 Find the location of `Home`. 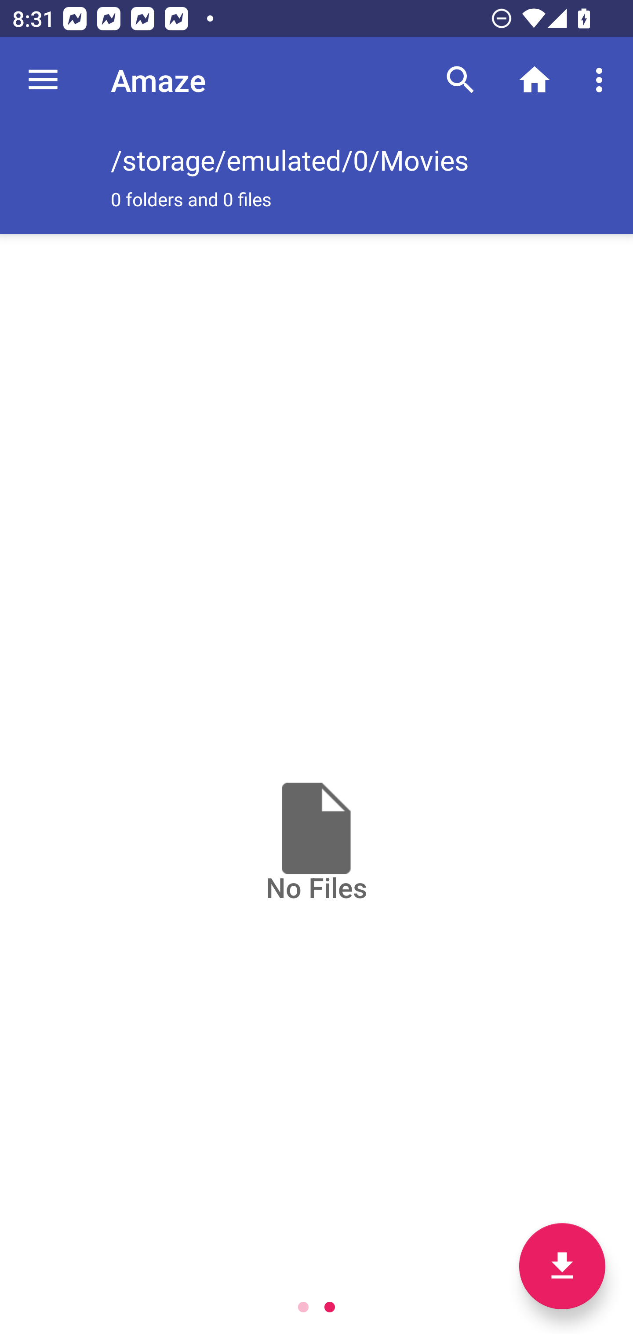

Home is located at coordinates (535, 80).